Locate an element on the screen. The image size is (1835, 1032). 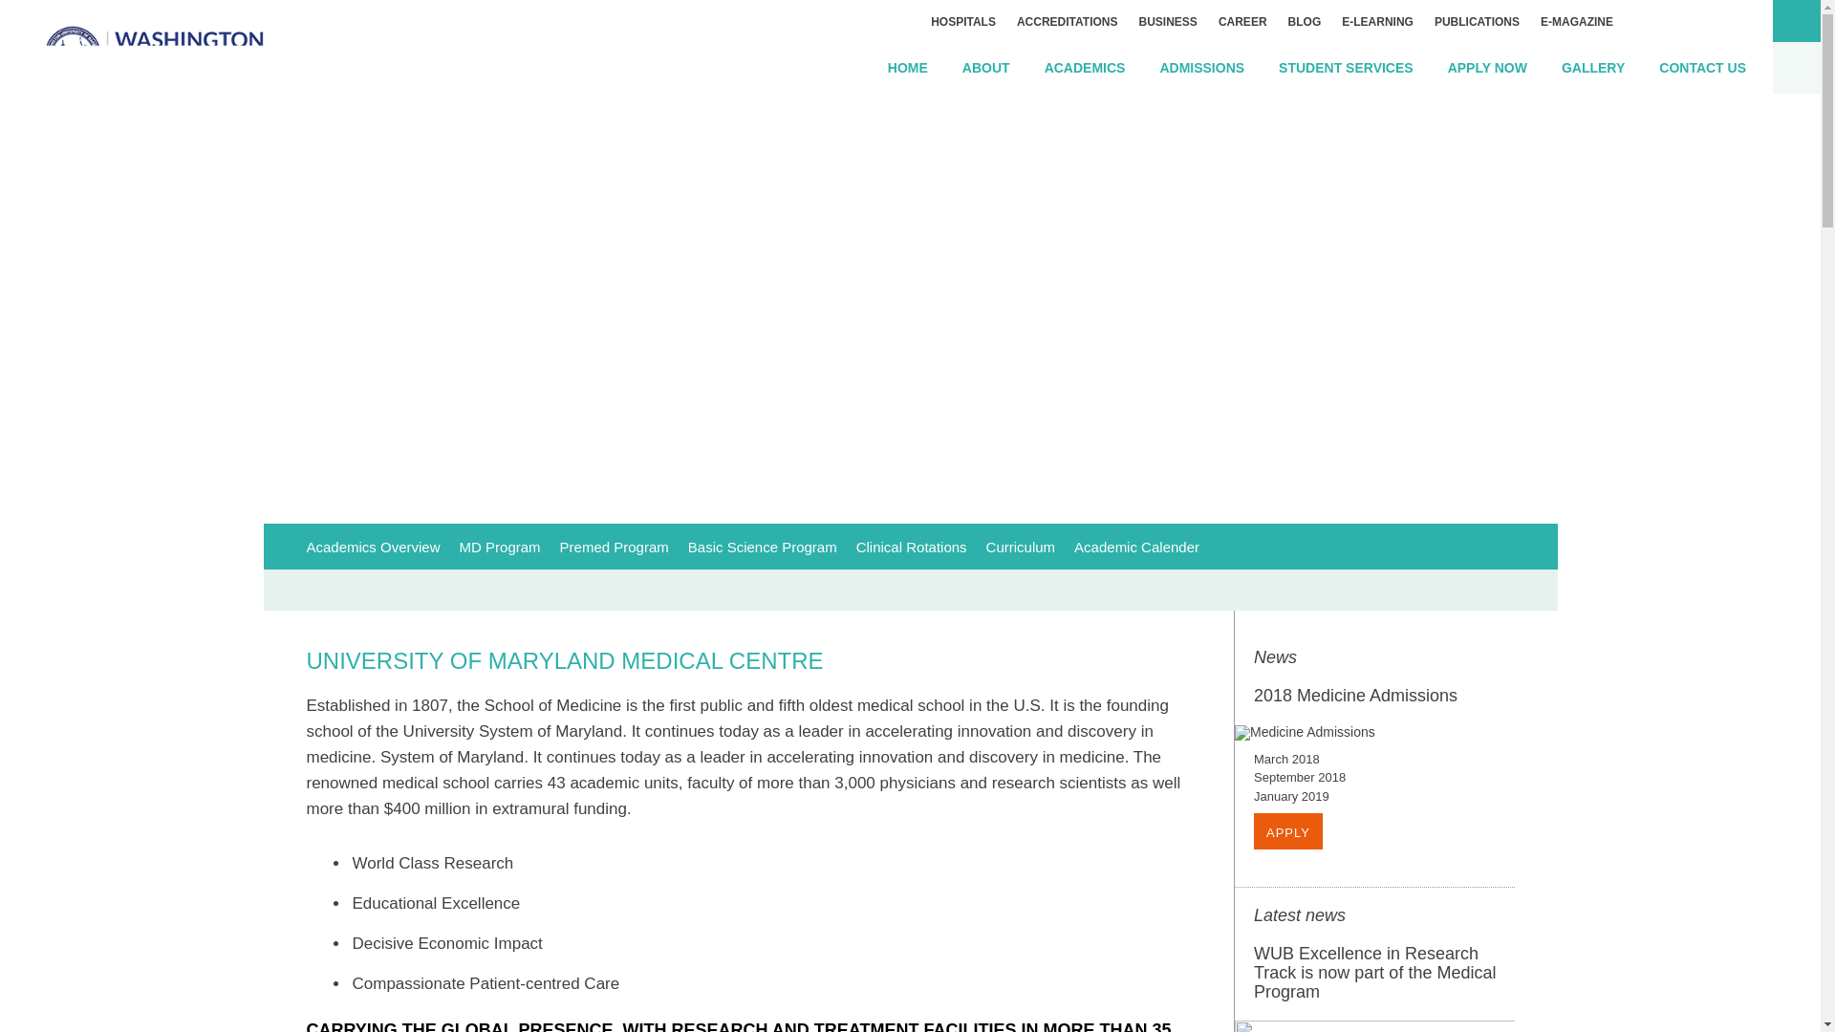
HOME is located at coordinates (908, 69).